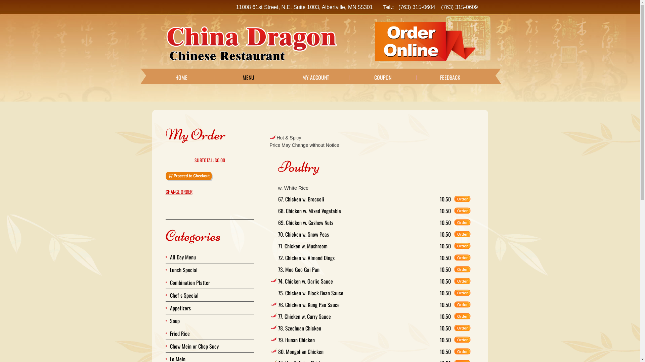  I want to click on Fried Rice, so click(180, 334).